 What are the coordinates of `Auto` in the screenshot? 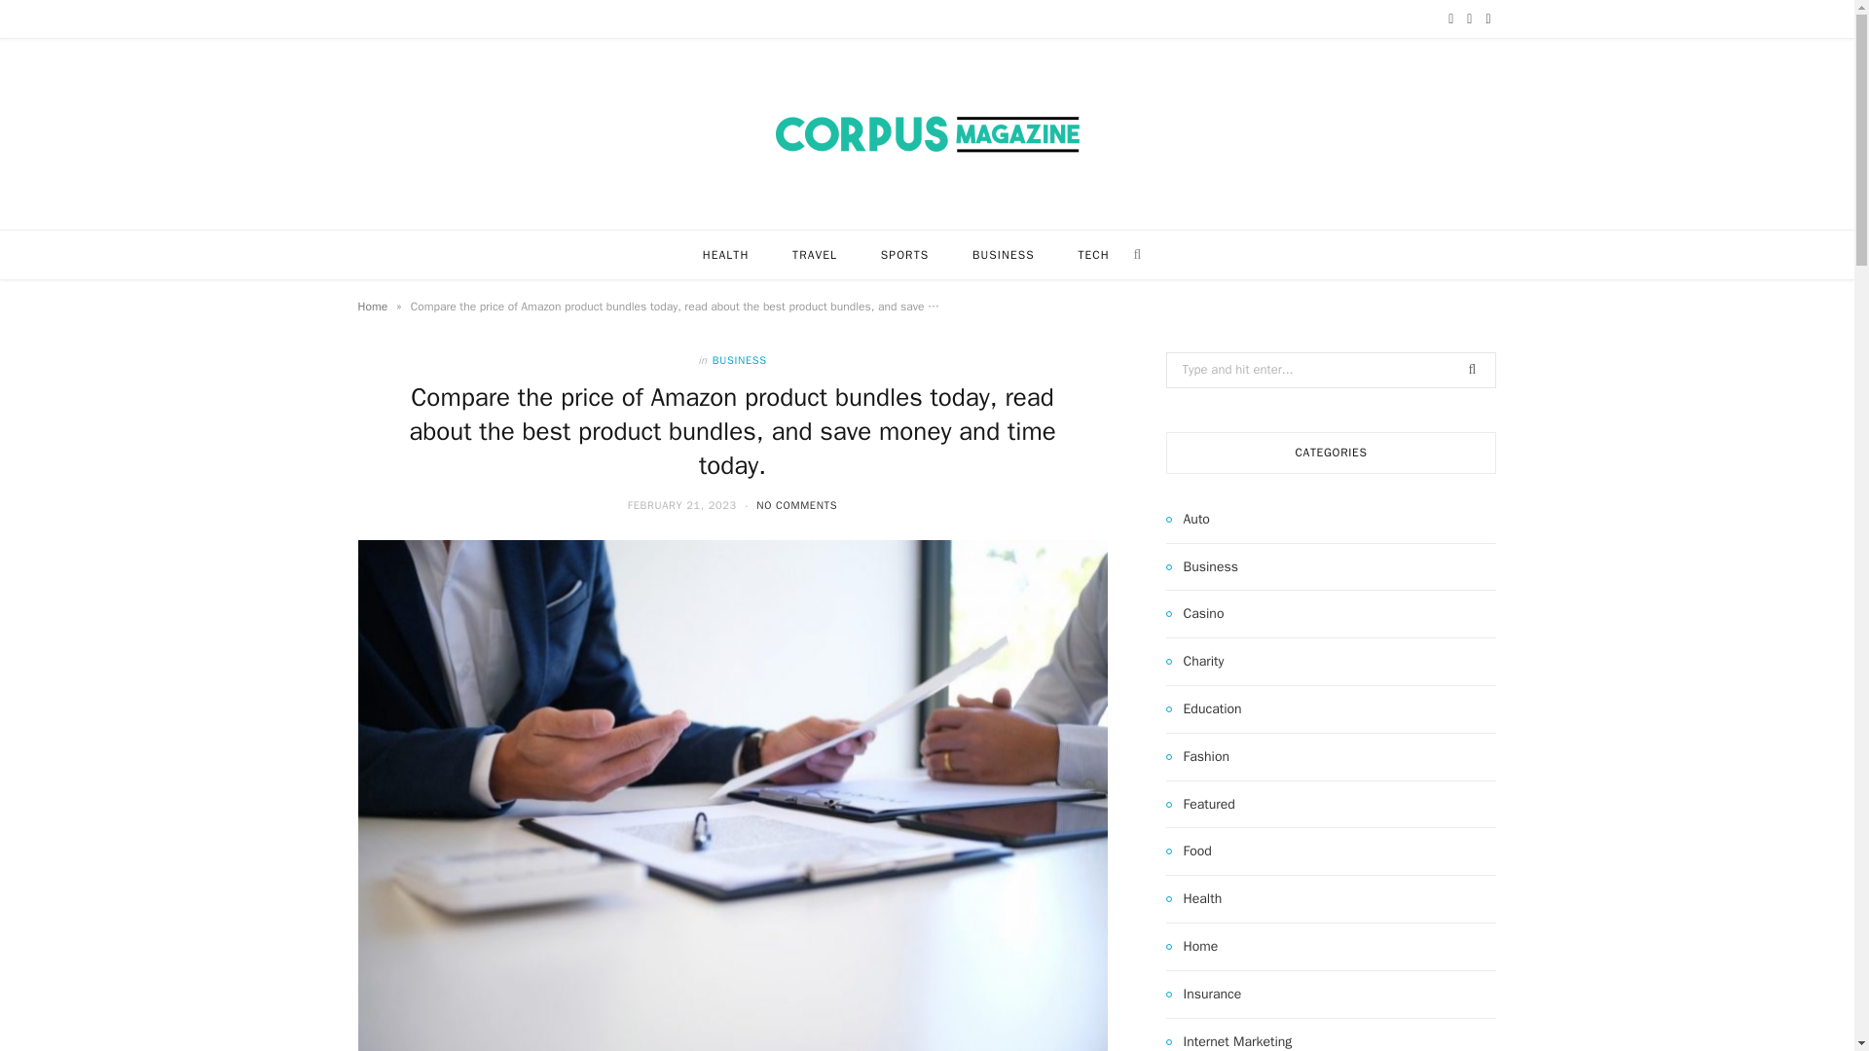 It's located at (1188, 520).